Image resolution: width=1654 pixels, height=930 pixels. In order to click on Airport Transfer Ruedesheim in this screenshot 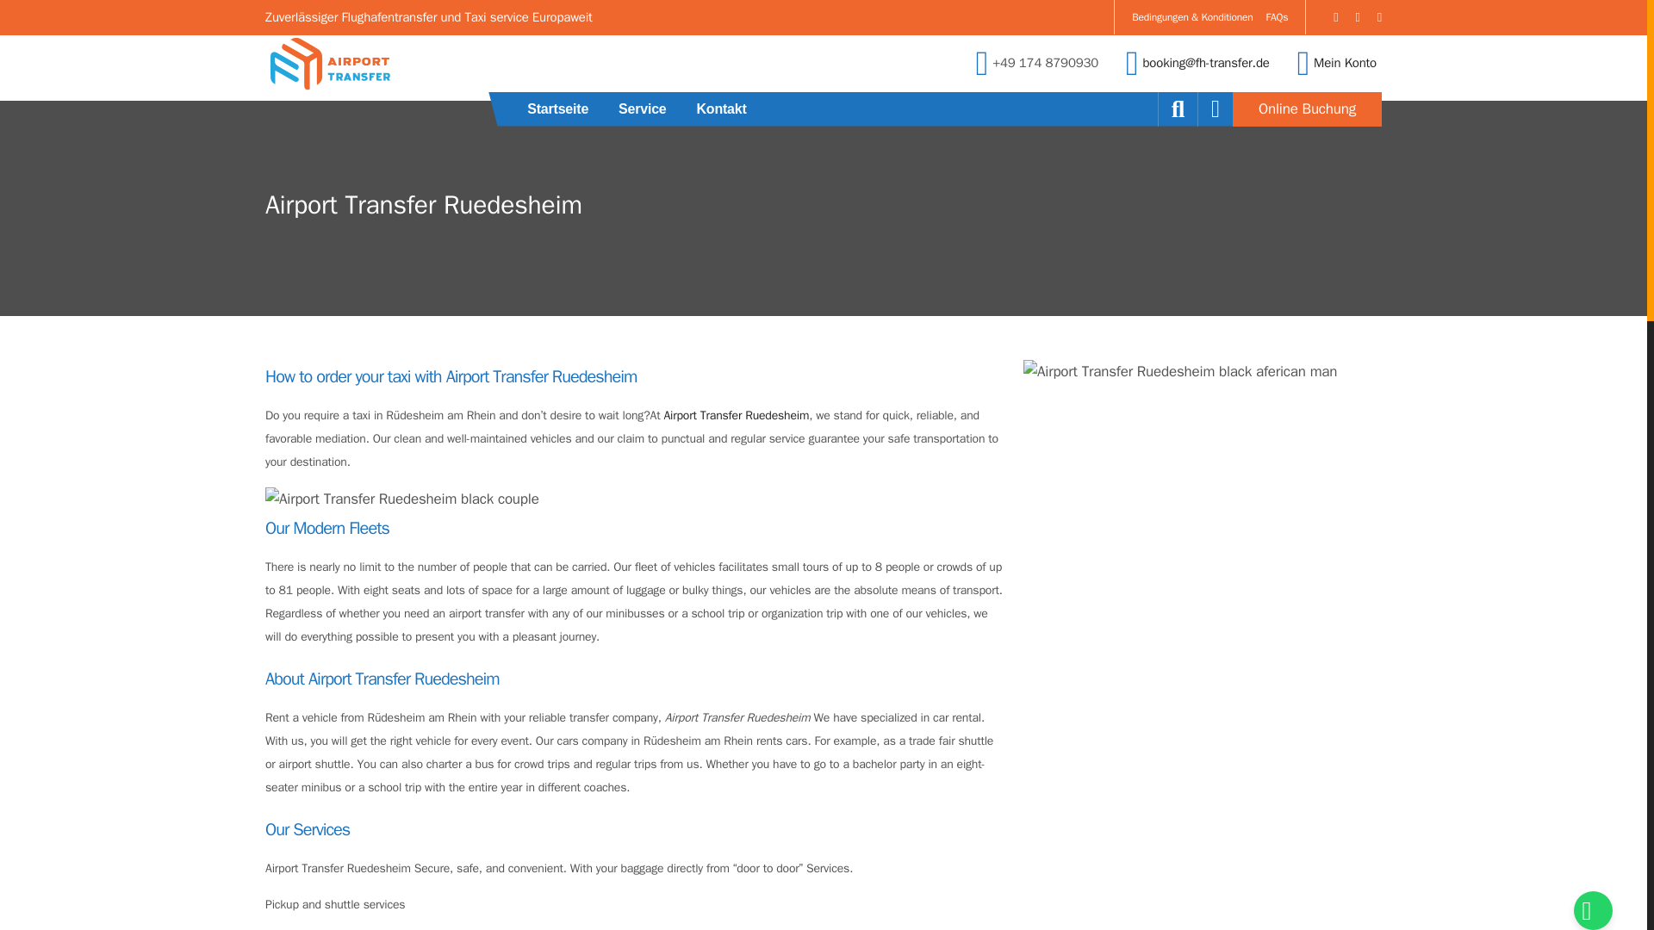, I will do `click(736, 415)`.